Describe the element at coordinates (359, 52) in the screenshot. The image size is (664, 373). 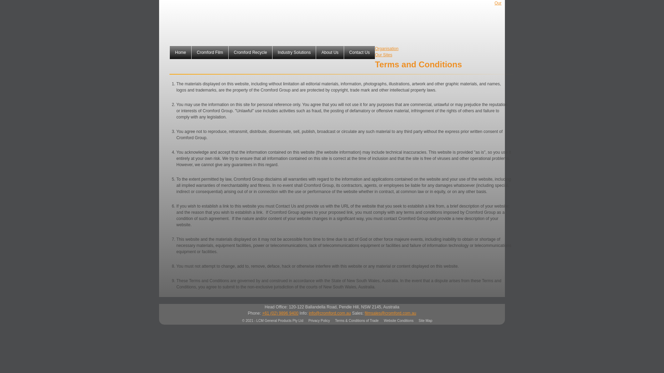
I see `Contact Us` at that location.